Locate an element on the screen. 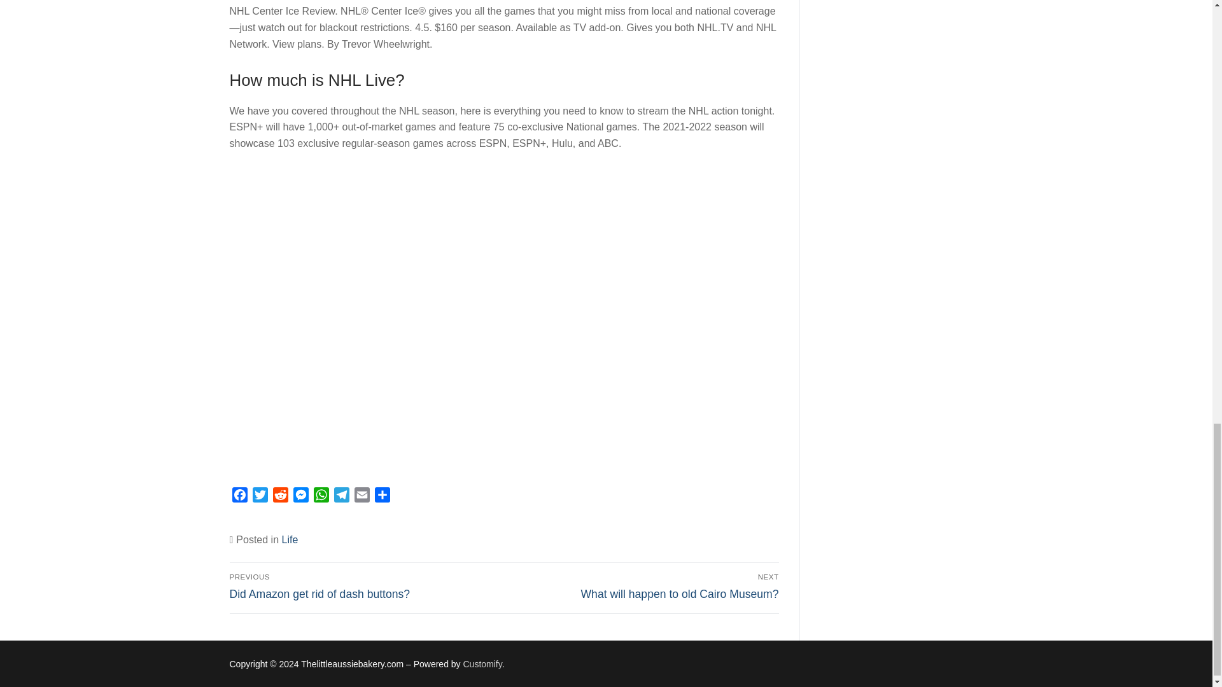 The width and height of the screenshot is (1222, 687). Facebook is located at coordinates (239, 497).